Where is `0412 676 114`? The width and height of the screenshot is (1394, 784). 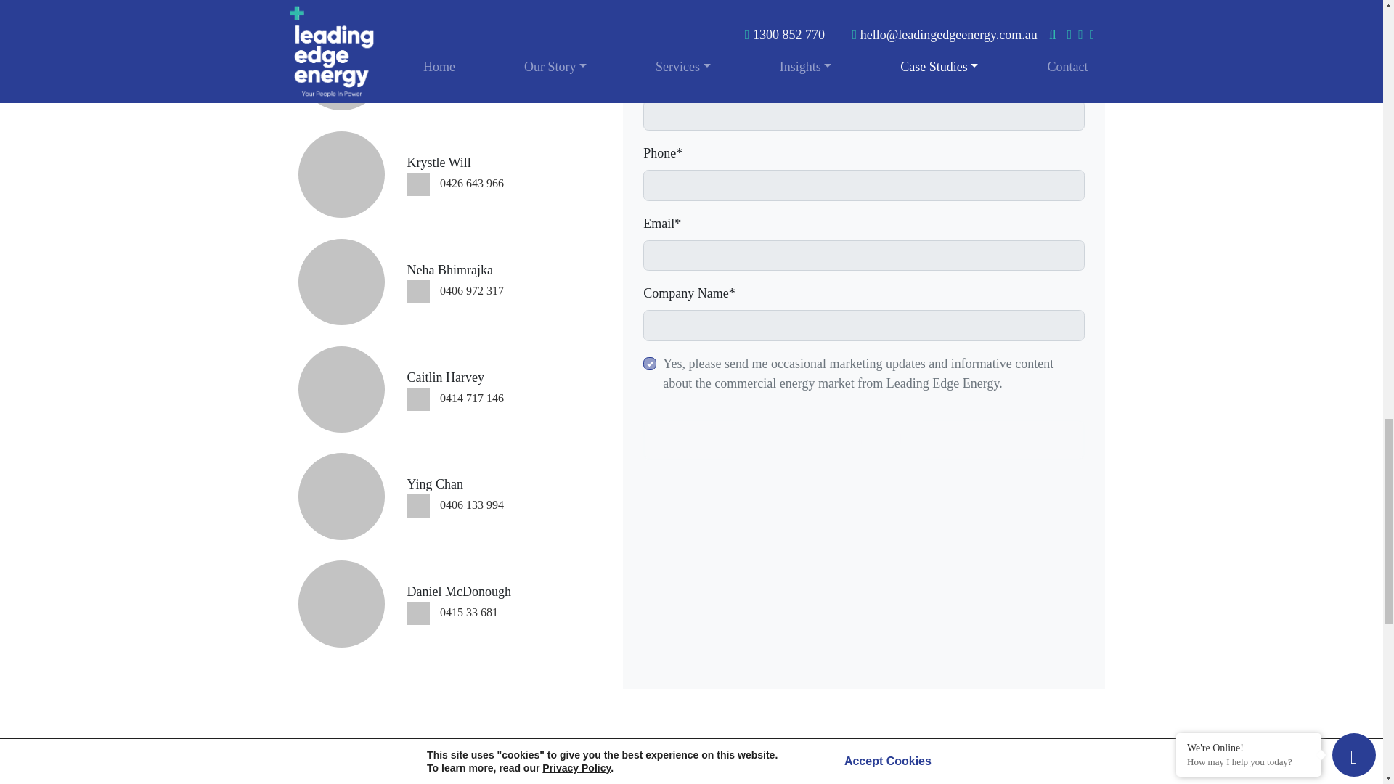 0412 676 114 is located at coordinates (472, 75).